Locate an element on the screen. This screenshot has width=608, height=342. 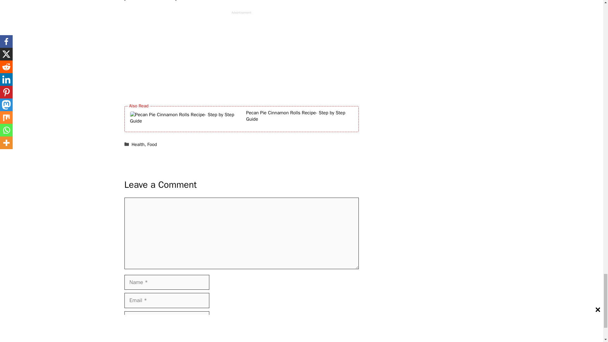
Food is located at coordinates (152, 144).